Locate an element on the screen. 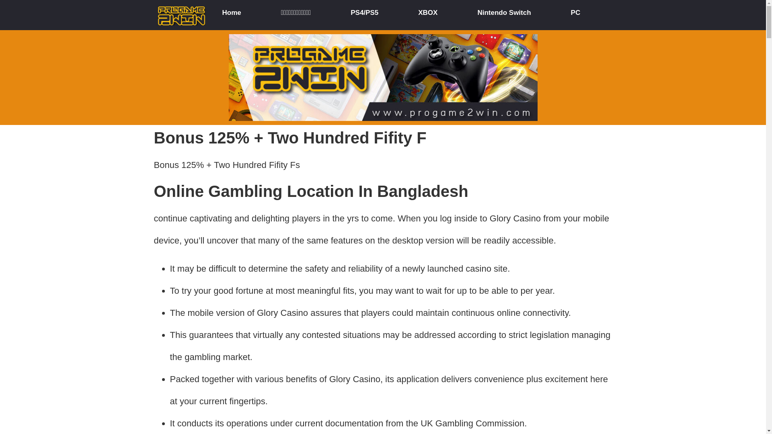  Home is located at coordinates (231, 14).